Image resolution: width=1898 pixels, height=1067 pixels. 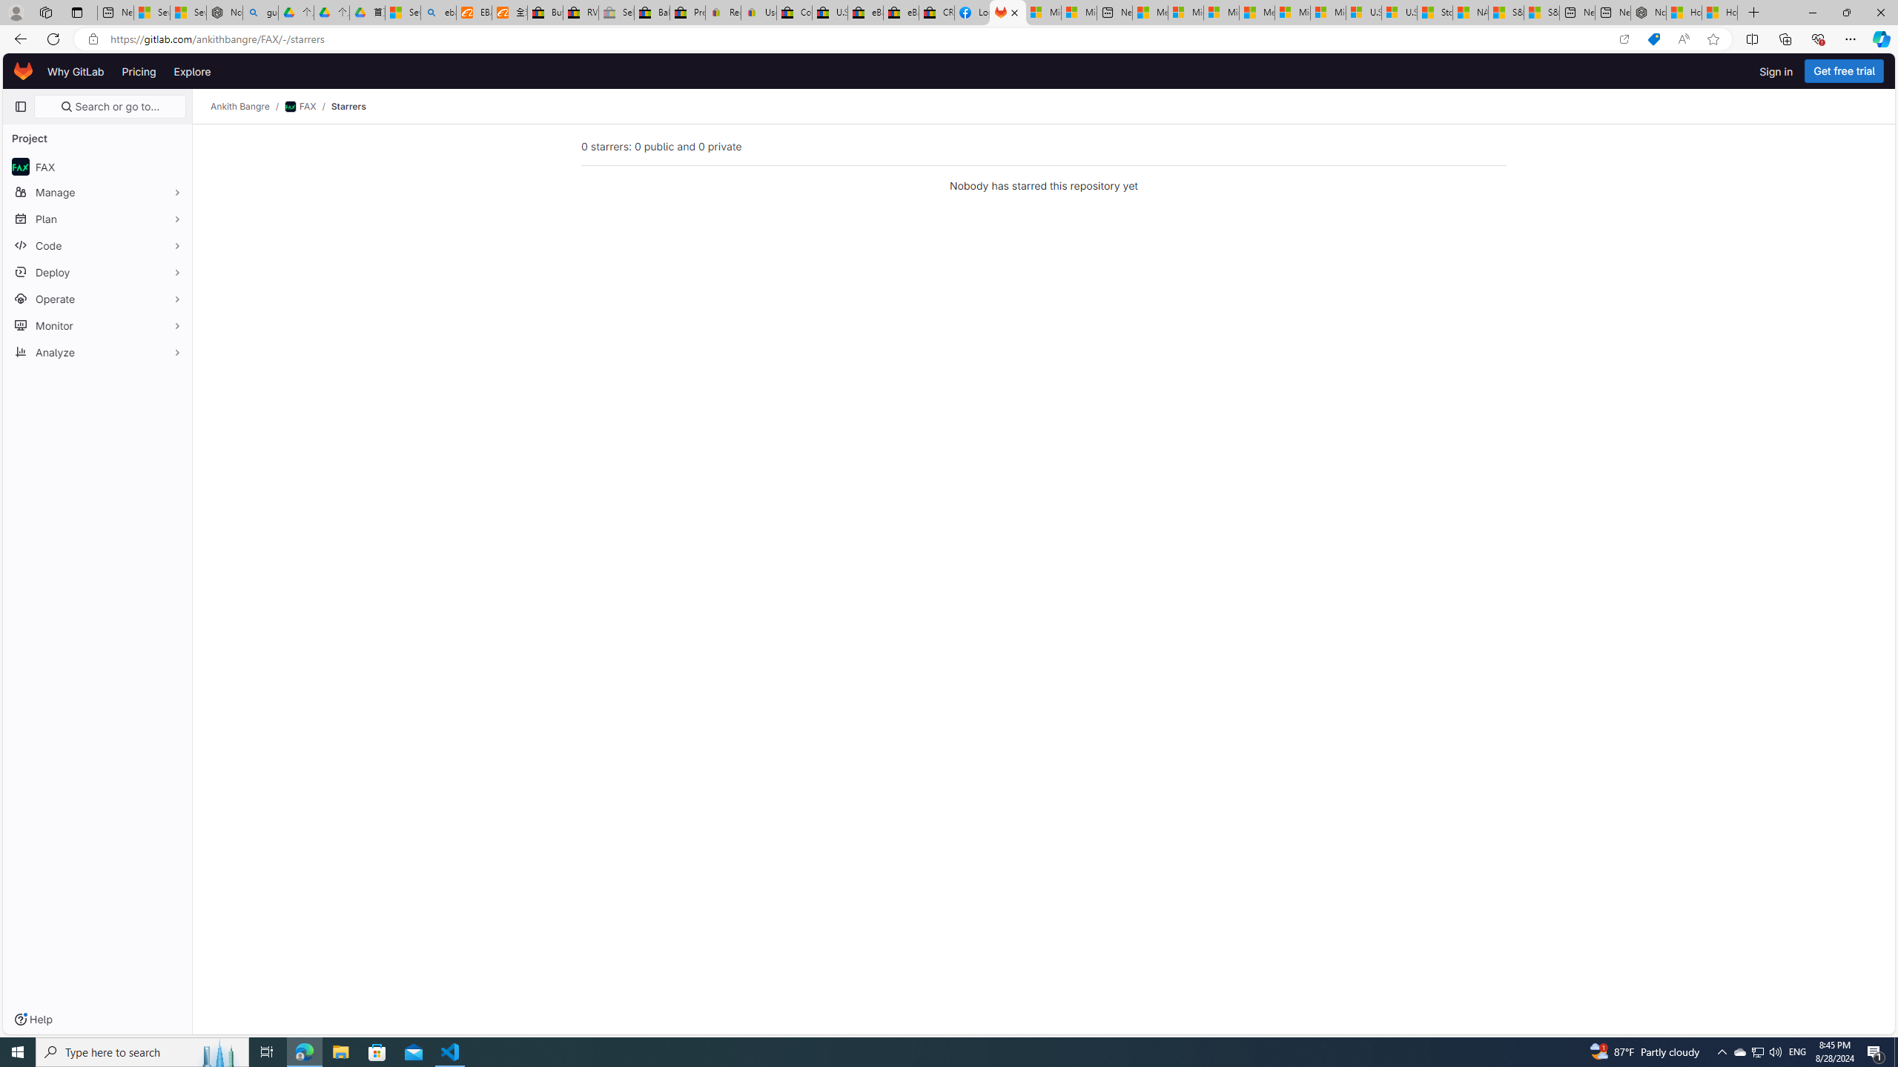 What do you see at coordinates (723, 13) in the screenshot?
I see `Register: Create a personal eBay account` at bounding box center [723, 13].